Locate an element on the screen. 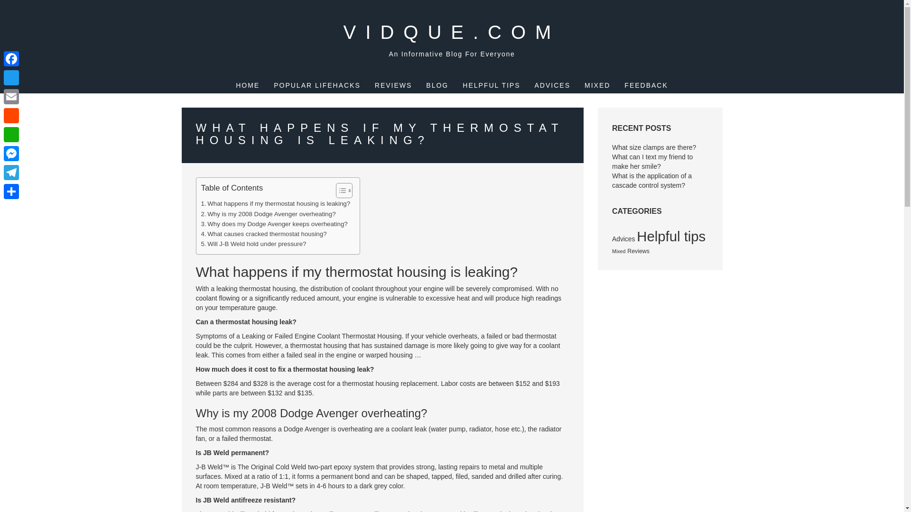 The height and width of the screenshot is (512, 911). HOME is located at coordinates (248, 85).